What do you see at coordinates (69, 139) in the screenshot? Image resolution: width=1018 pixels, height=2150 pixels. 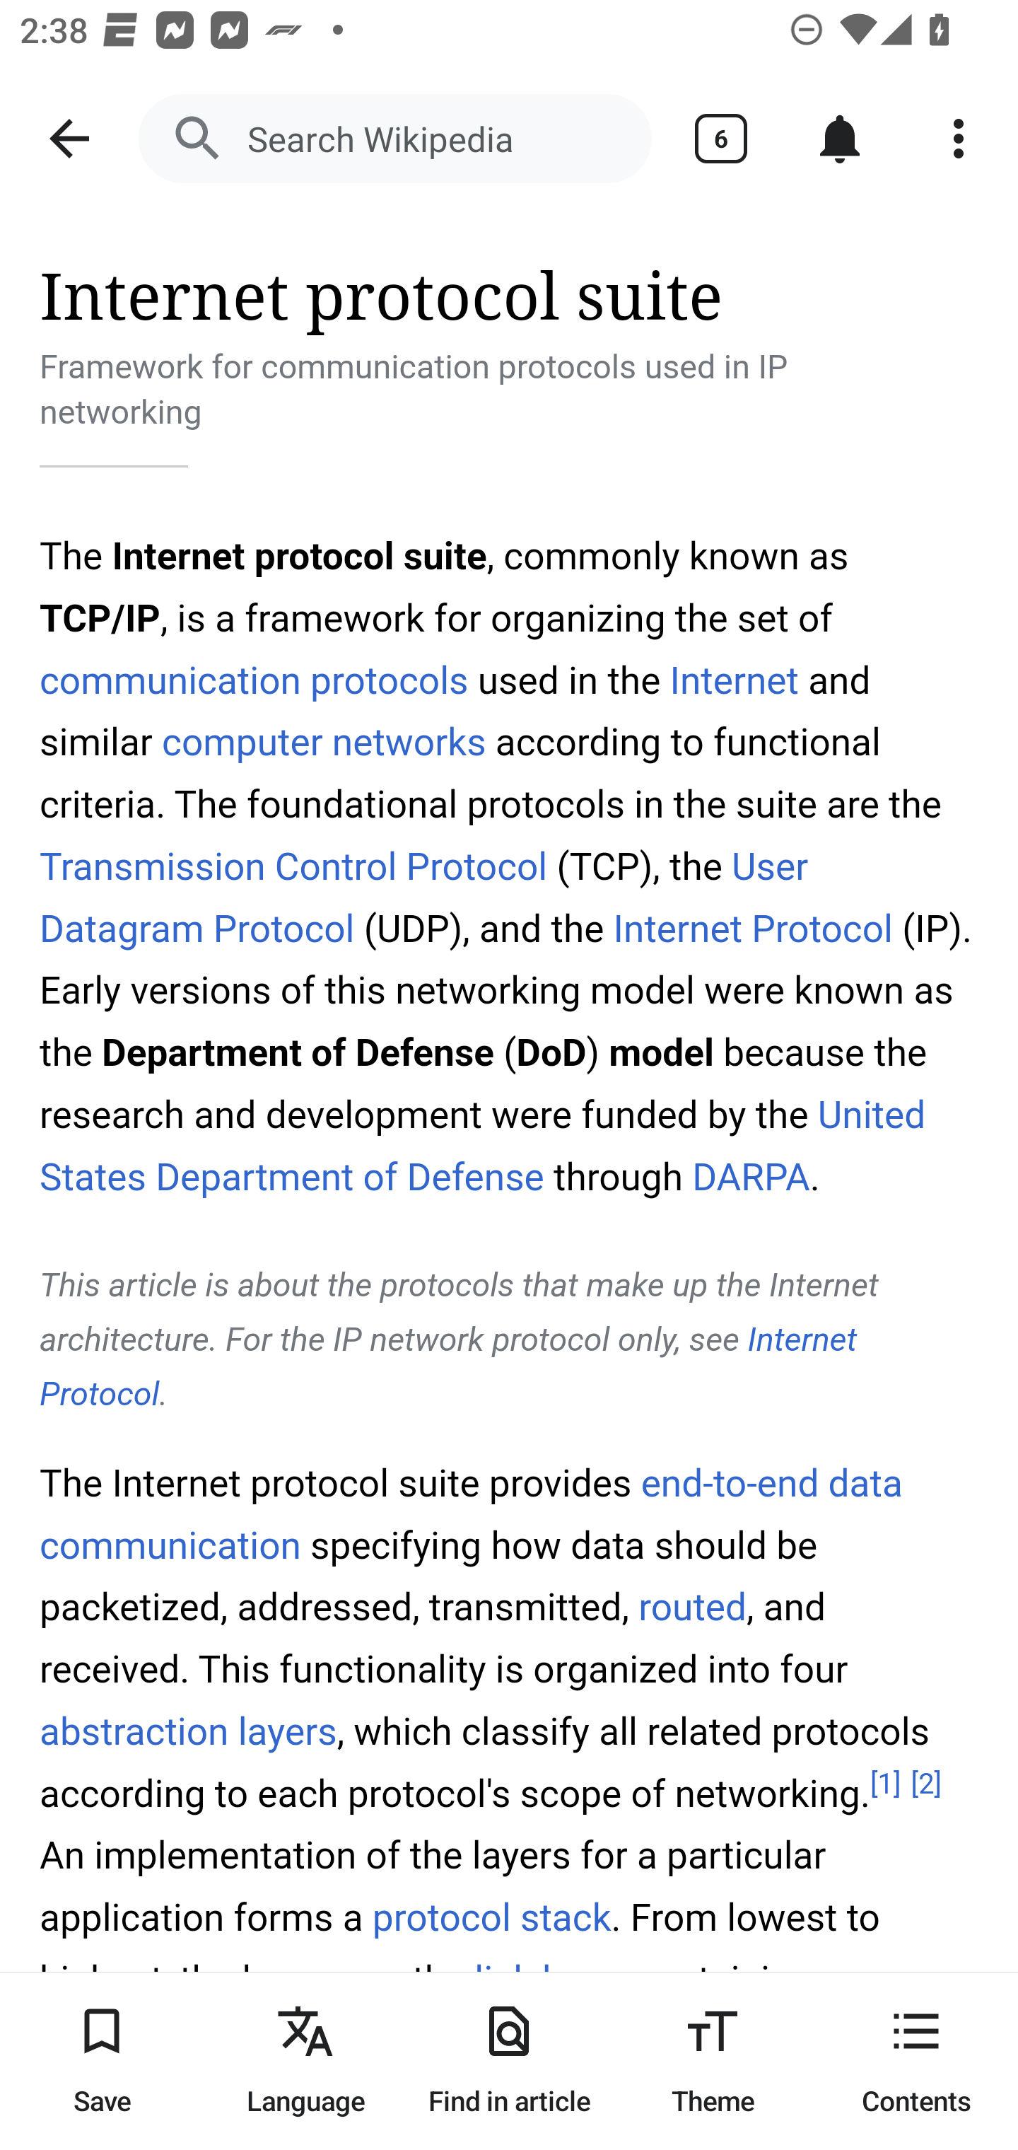 I see `Navigate up` at bounding box center [69, 139].